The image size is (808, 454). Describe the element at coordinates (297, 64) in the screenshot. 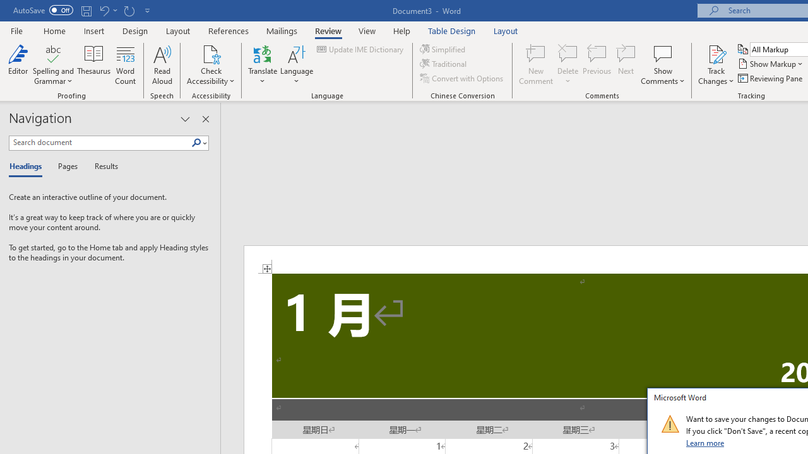

I see `Language` at that location.